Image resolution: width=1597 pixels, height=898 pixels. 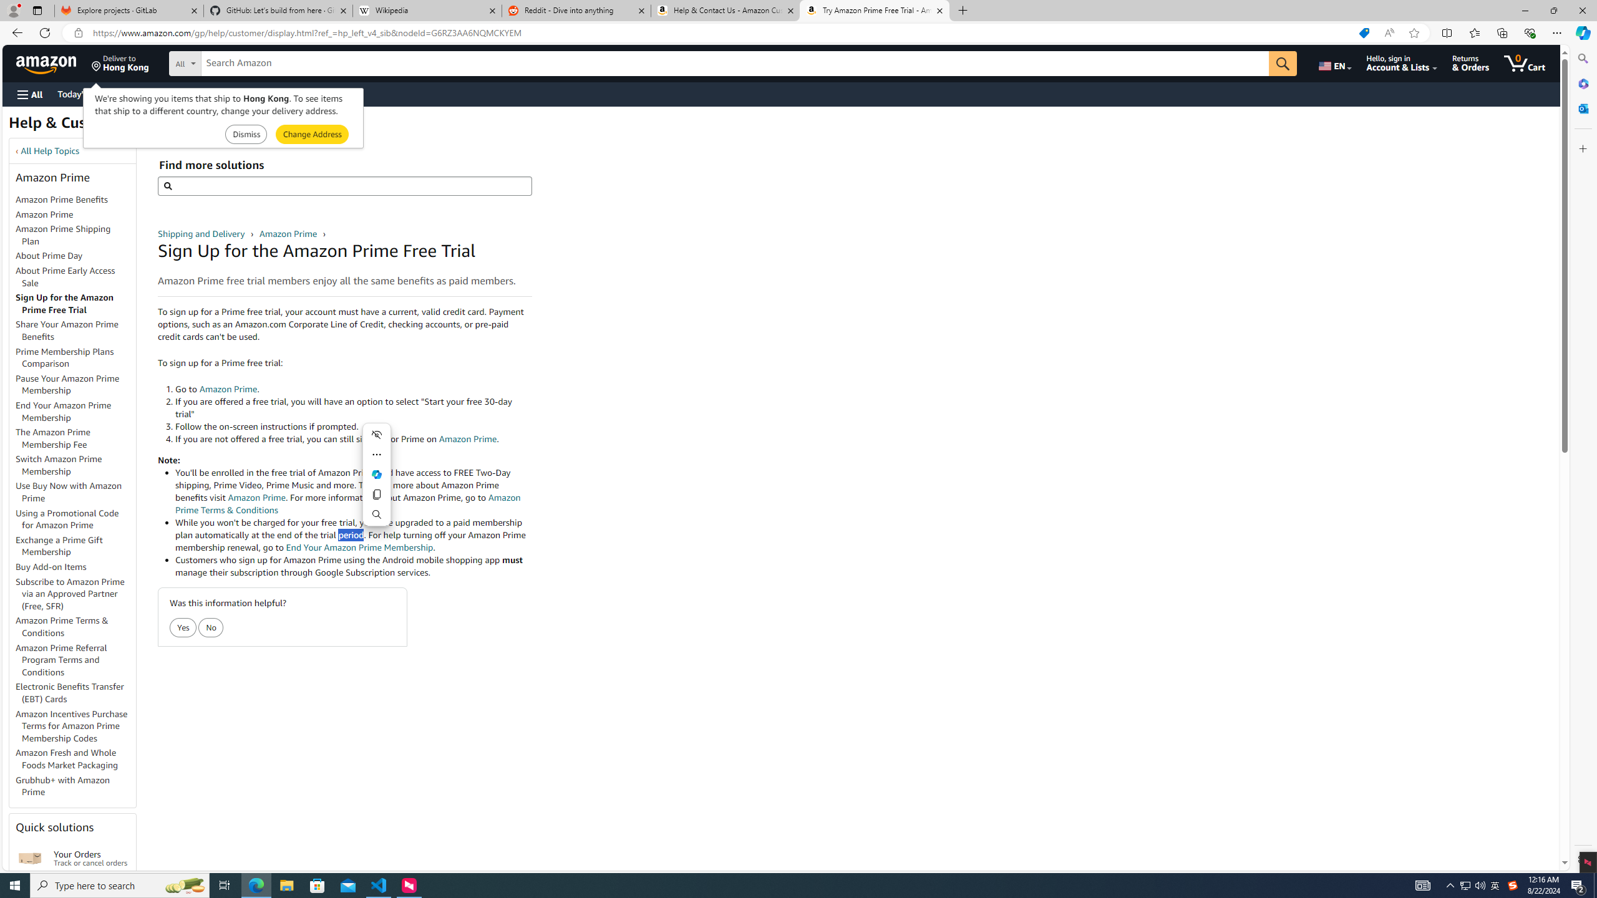 What do you see at coordinates (211, 628) in the screenshot?
I see `No` at bounding box center [211, 628].